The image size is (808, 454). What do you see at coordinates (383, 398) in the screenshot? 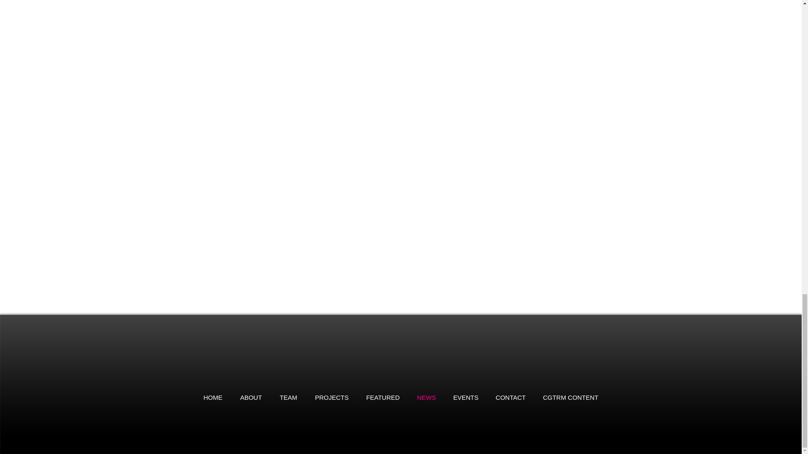
I see `FEATURED` at bounding box center [383, 398].